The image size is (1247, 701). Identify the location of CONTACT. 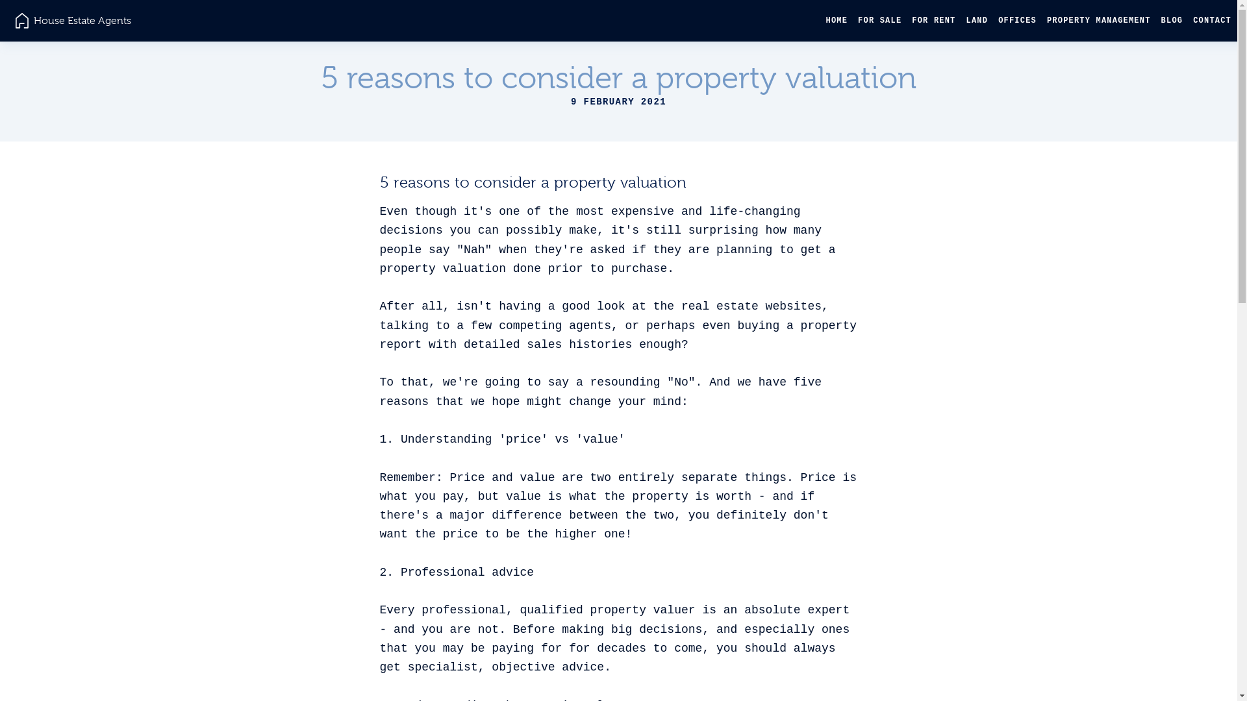
(1212, 21).